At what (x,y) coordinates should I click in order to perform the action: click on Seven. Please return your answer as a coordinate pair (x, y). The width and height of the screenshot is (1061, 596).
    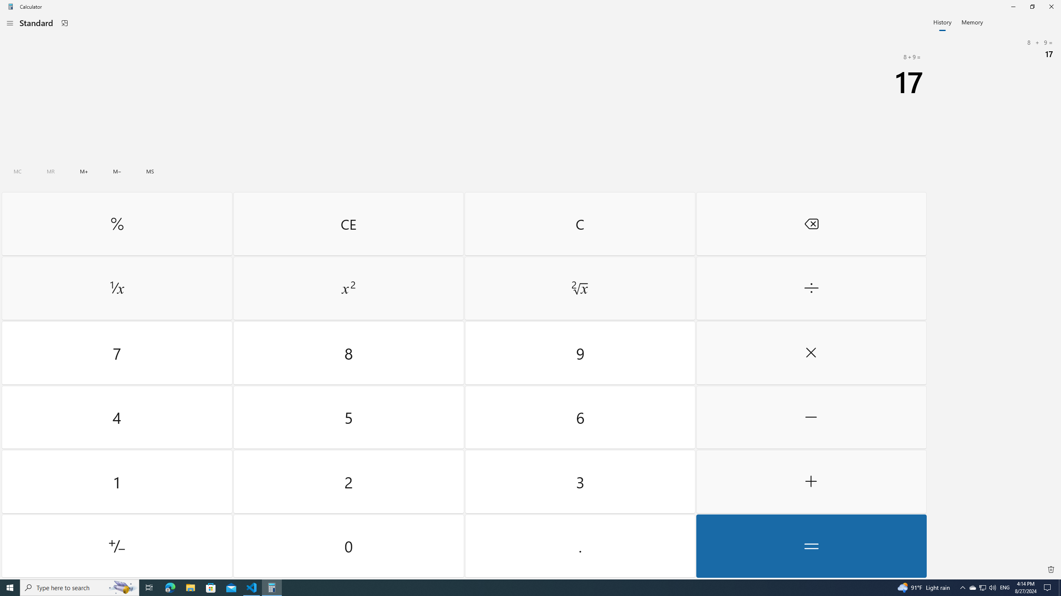
    Looking at the image, I should click on (117, 353).